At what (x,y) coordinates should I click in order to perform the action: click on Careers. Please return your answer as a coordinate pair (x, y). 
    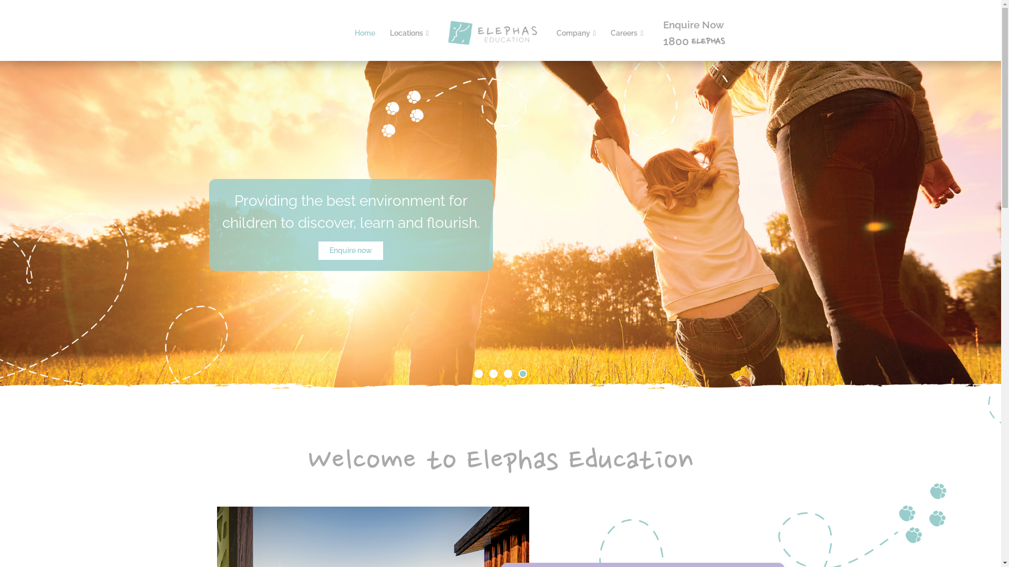
    Looking at the image, I should click on (627, 34).